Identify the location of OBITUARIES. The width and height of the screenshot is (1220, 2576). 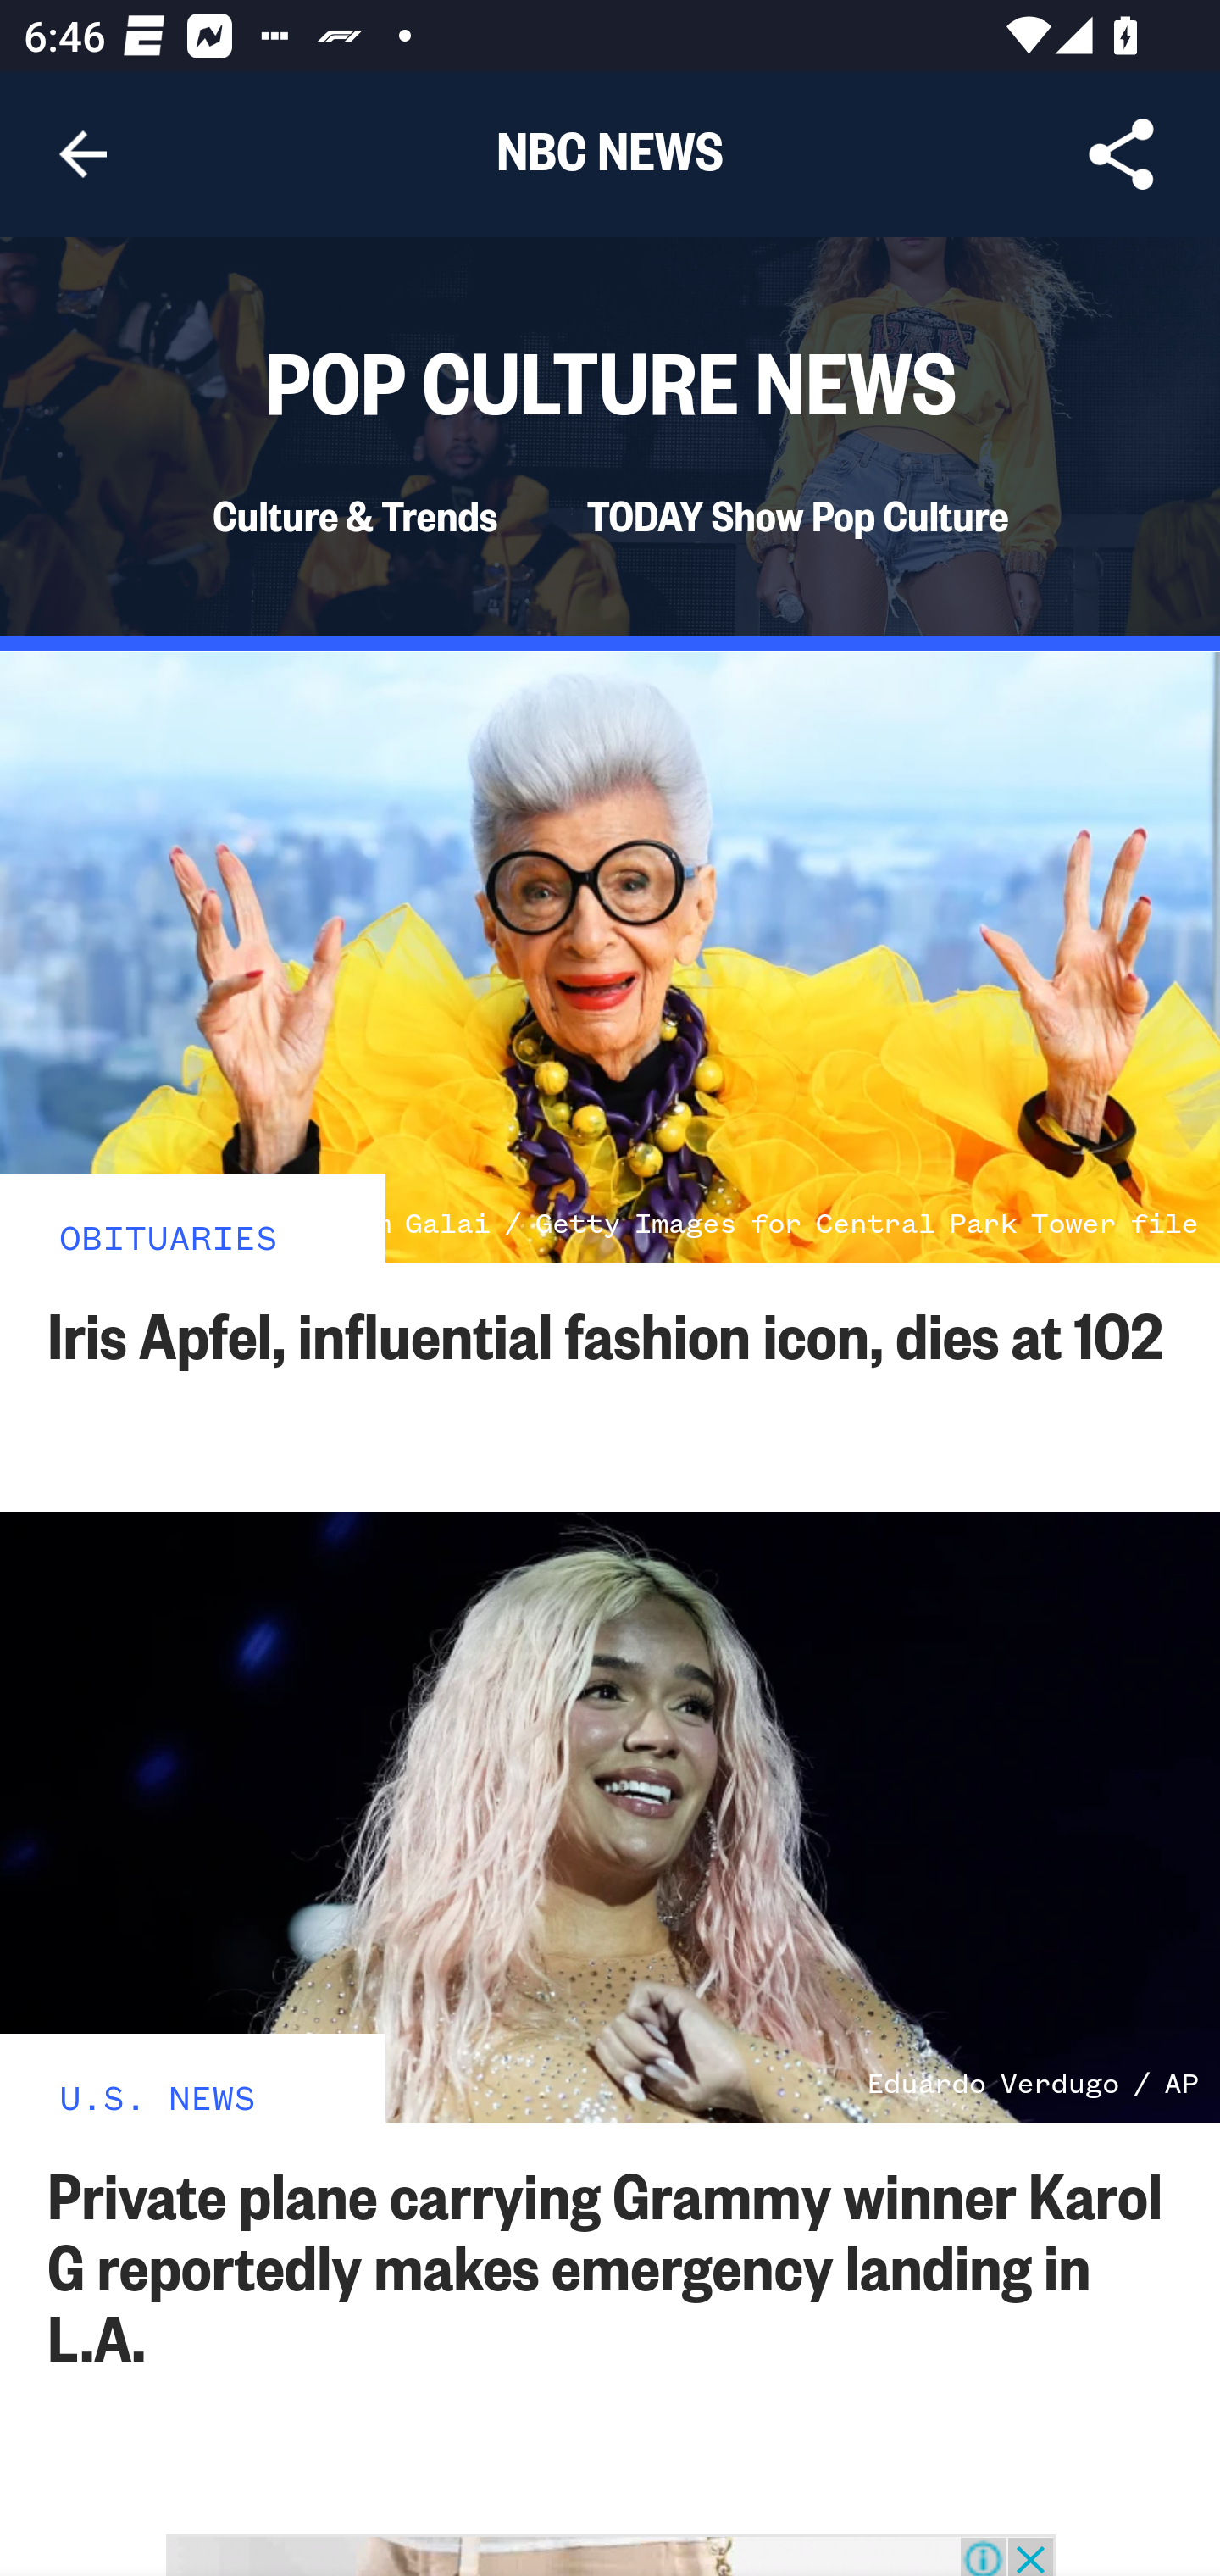
(169, 1235).